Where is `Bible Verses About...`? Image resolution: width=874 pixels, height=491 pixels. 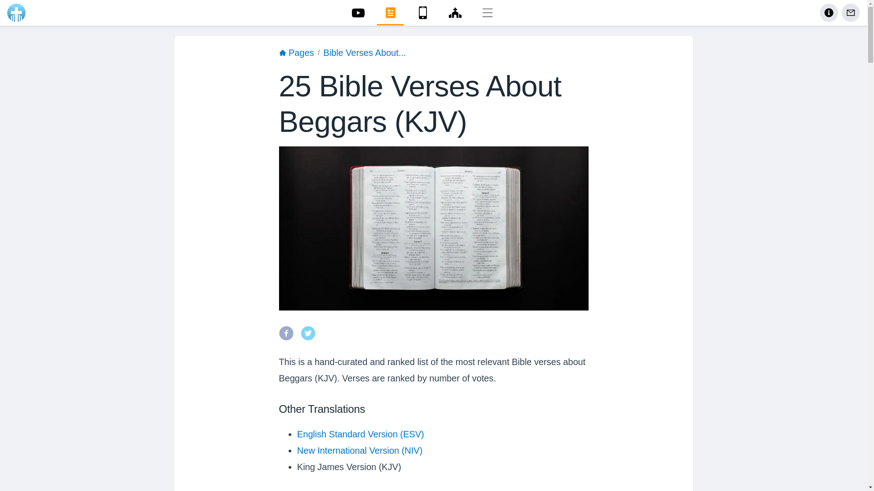 Bible Verses About... is located at coordinates (365, 53).